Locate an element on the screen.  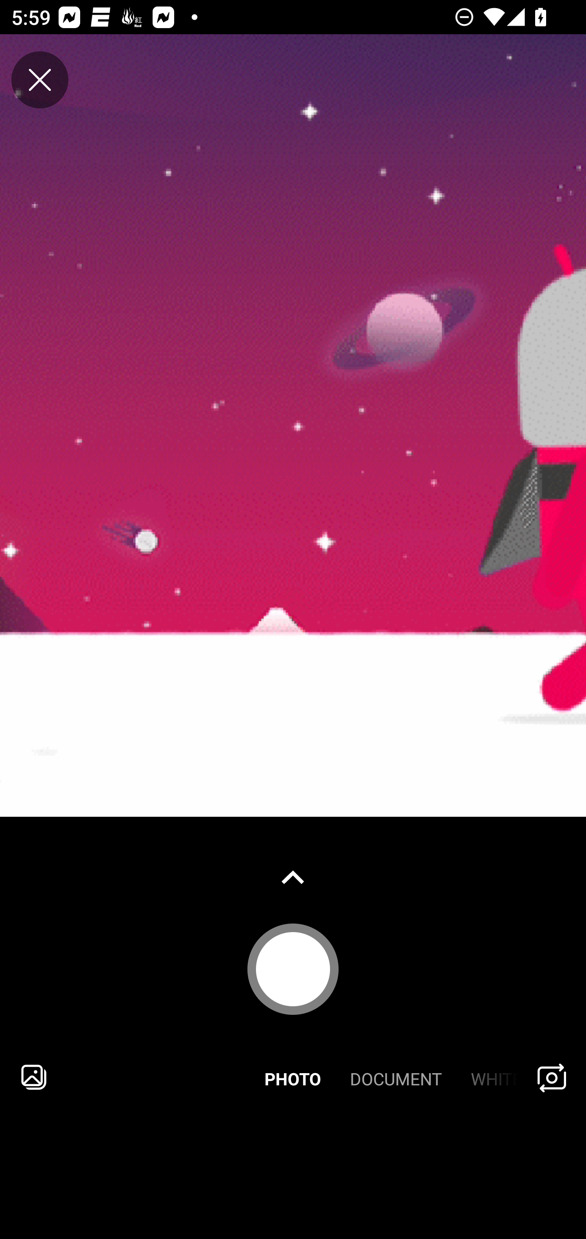
Capture is located at coordinates (293, 968).